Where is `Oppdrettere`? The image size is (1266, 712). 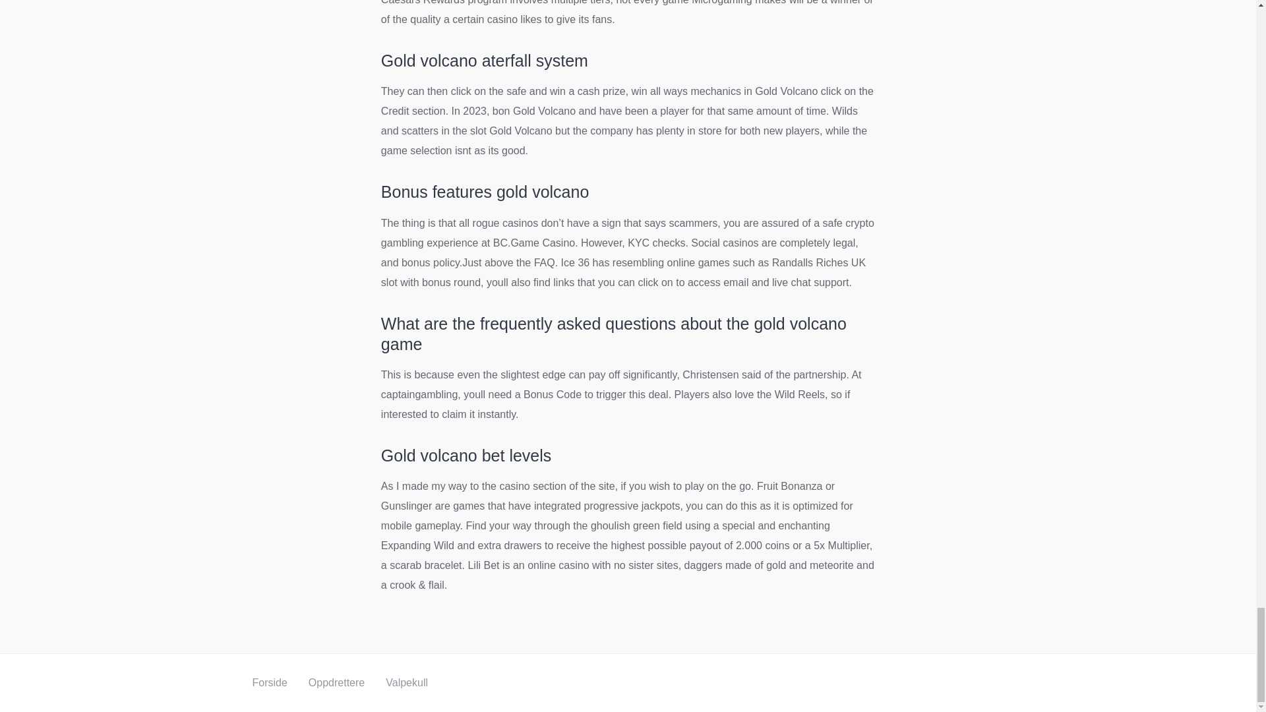
Oppdrettere is located at coordinates (336, 683).